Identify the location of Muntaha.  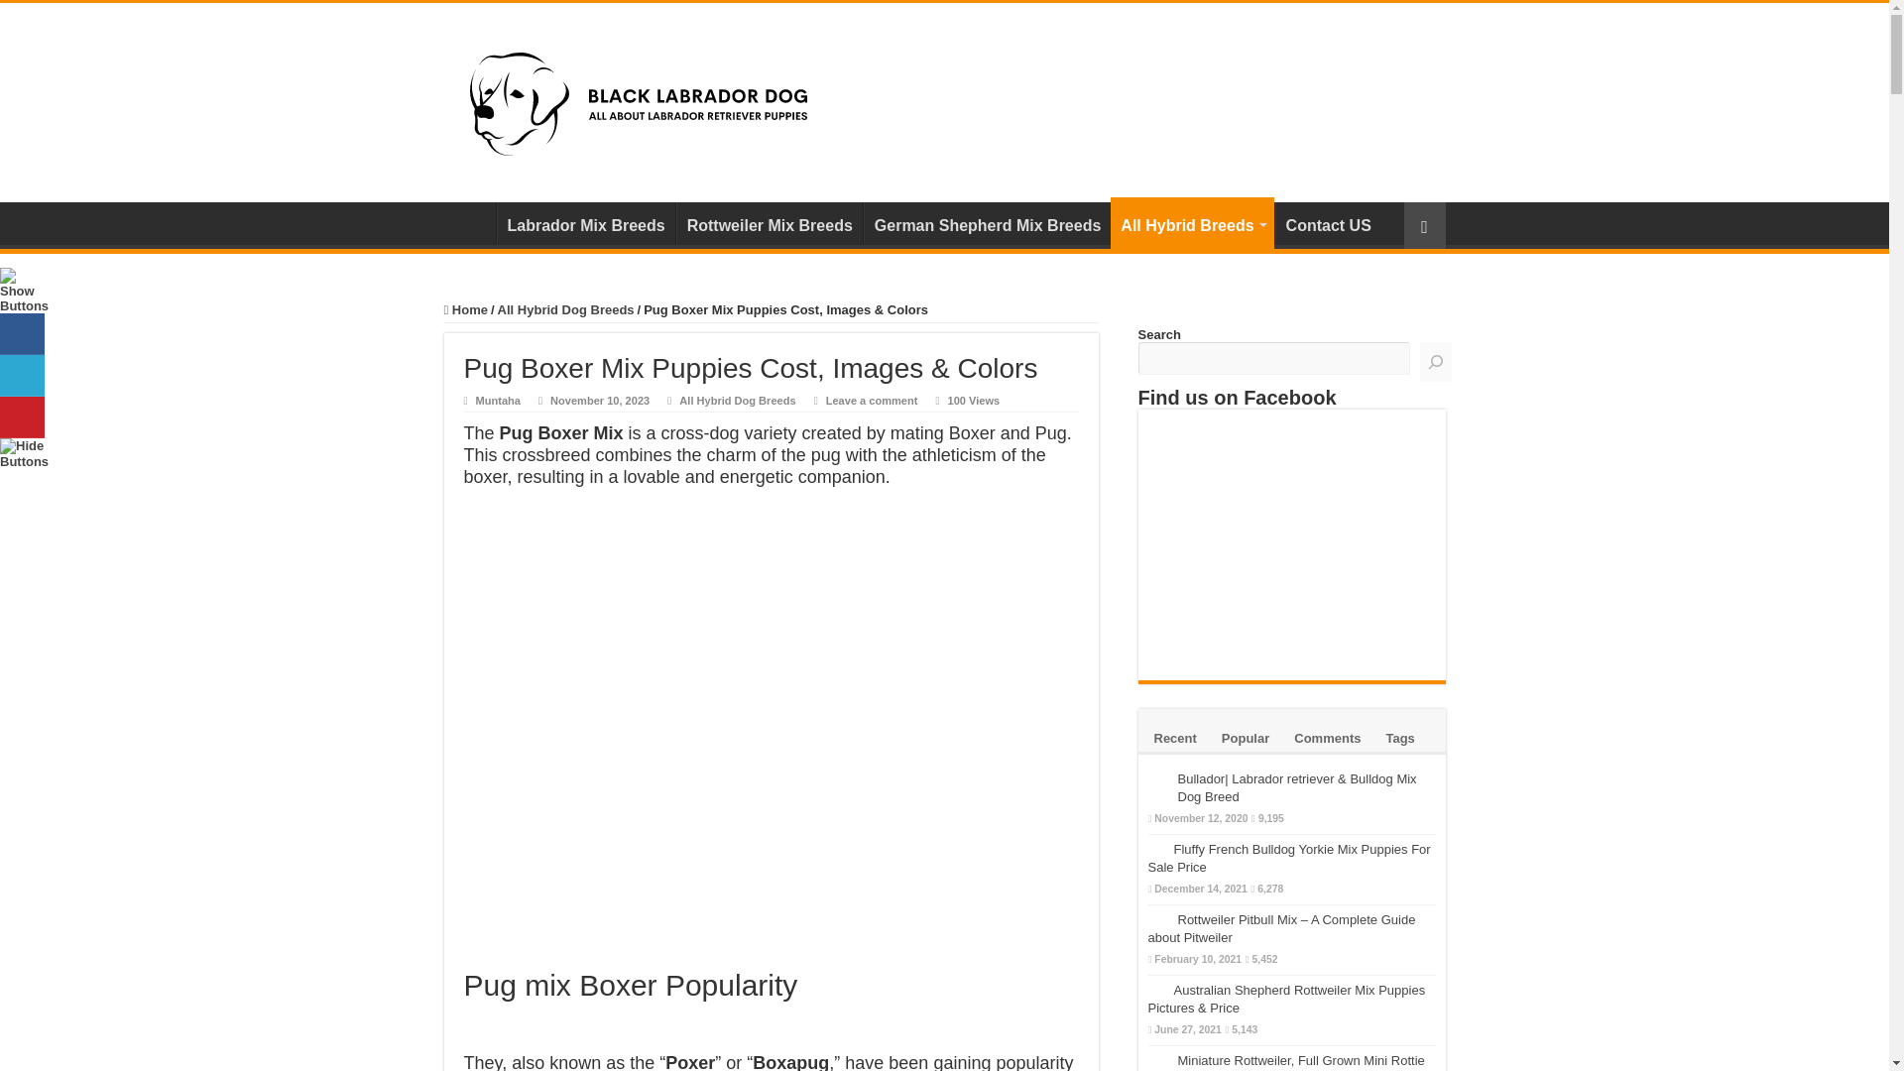
(498, 401).